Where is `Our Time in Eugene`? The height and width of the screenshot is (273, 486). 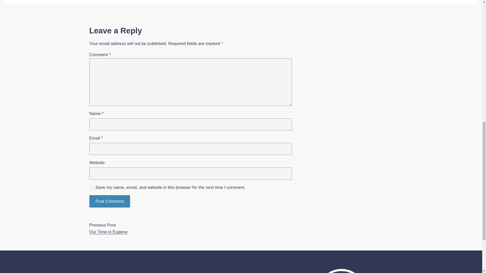
Our Time in Eugene is located at coordinates (108, 232).